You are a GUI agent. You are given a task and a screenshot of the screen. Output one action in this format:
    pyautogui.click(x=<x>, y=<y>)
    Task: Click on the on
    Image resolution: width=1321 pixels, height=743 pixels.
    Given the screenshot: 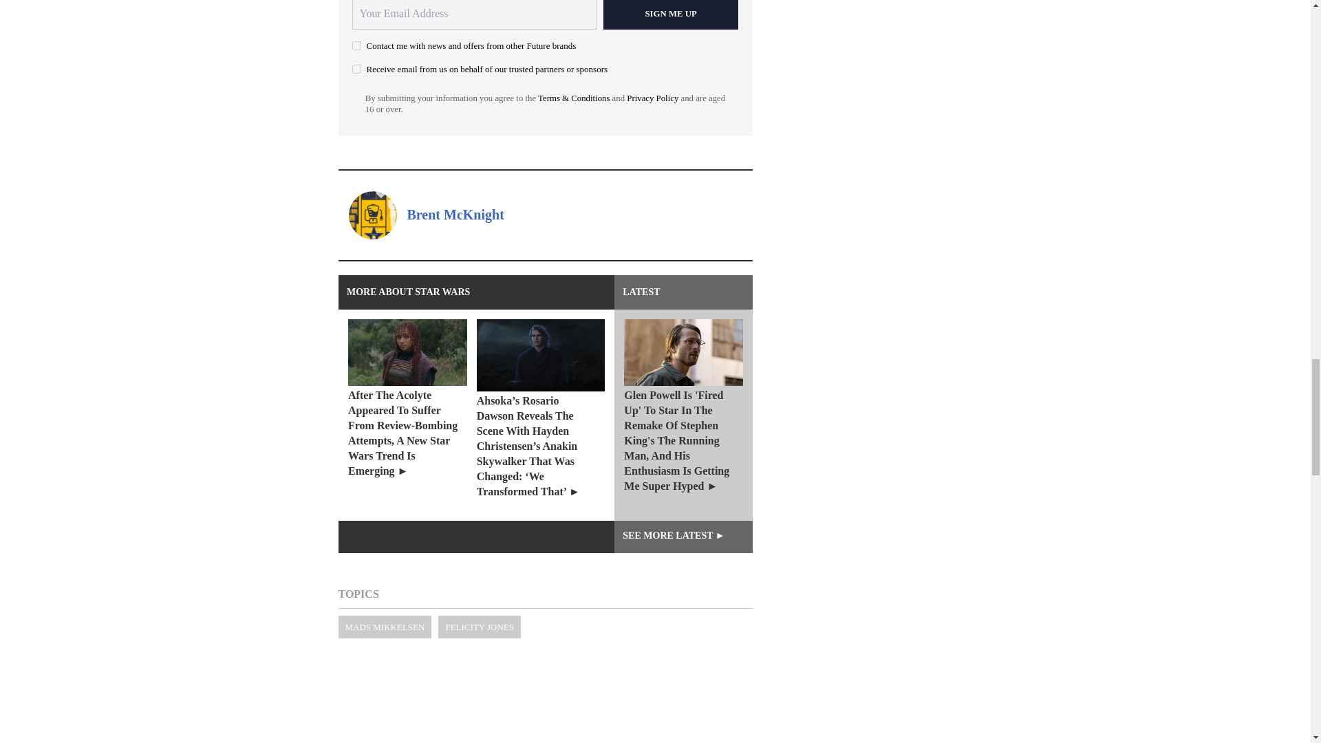 What is the action you would take?
    pyautogui.click(x=356, y=45)
    